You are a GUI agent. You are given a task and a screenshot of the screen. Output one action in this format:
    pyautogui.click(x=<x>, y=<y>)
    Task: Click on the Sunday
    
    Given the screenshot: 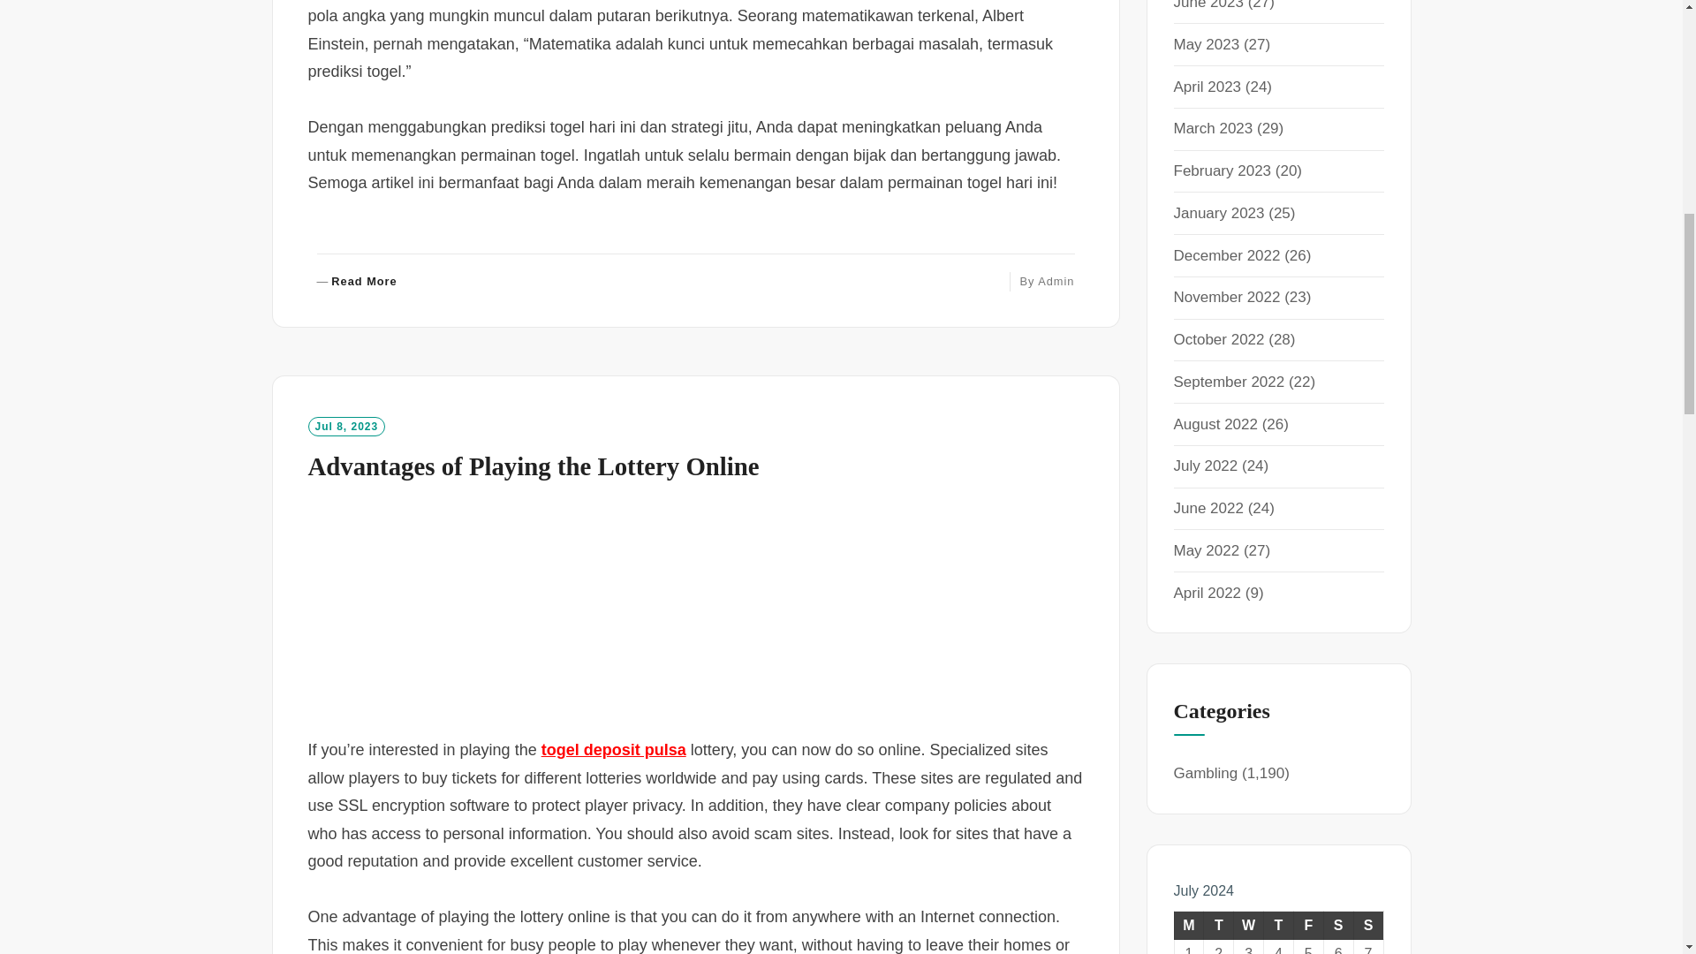 What is the action you would take?
    pyautogui.click(x=1307, y=926)
    